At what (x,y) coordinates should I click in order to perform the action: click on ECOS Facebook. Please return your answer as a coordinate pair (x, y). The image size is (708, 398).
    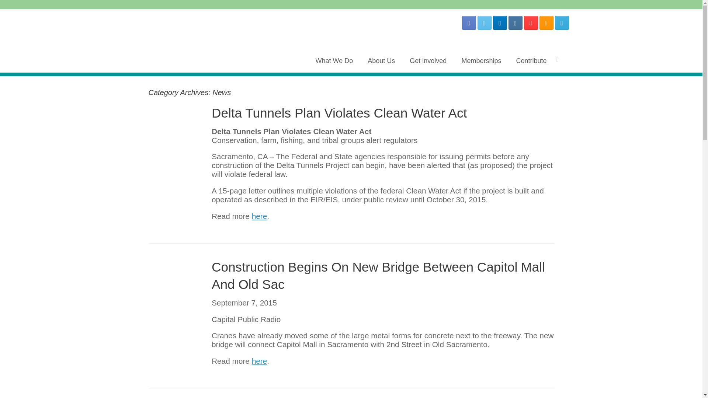
    Looking at the image, I should click on (468, 23).